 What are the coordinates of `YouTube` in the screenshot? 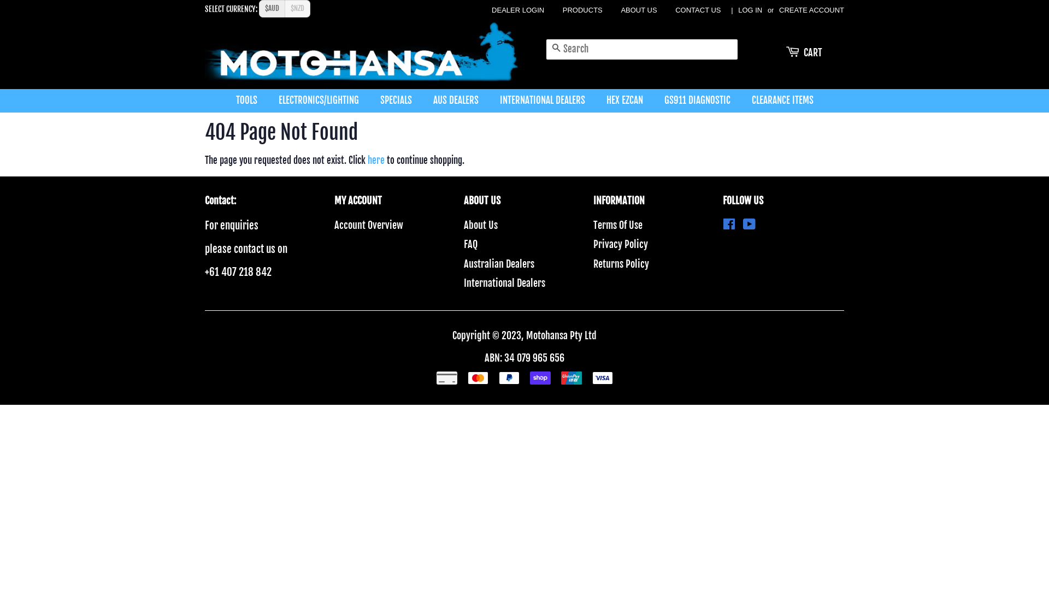 It's located at (750, 225).